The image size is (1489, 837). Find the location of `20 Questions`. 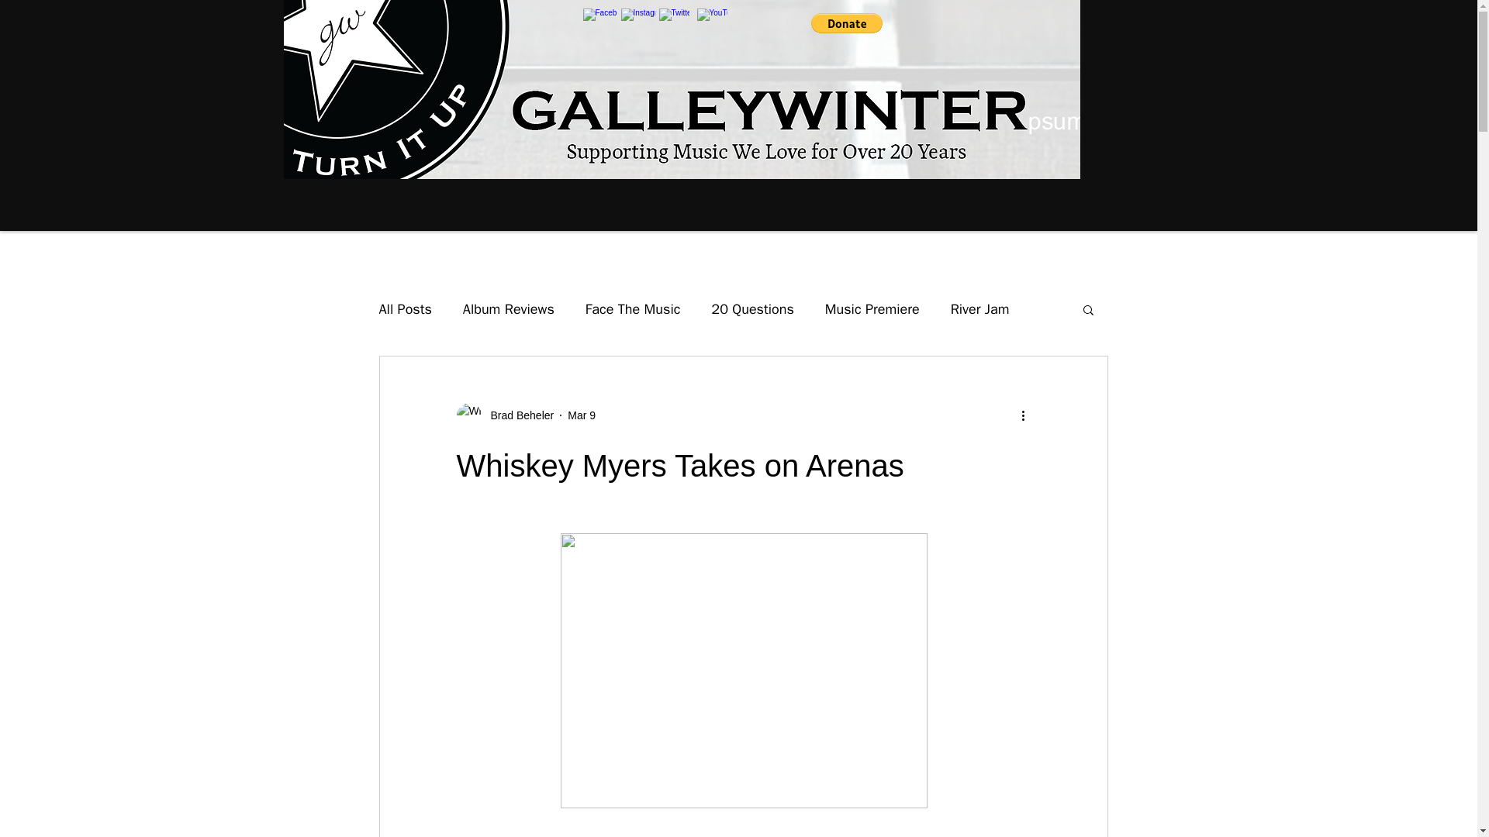

20 Questions is located at coordinates (752, 308).